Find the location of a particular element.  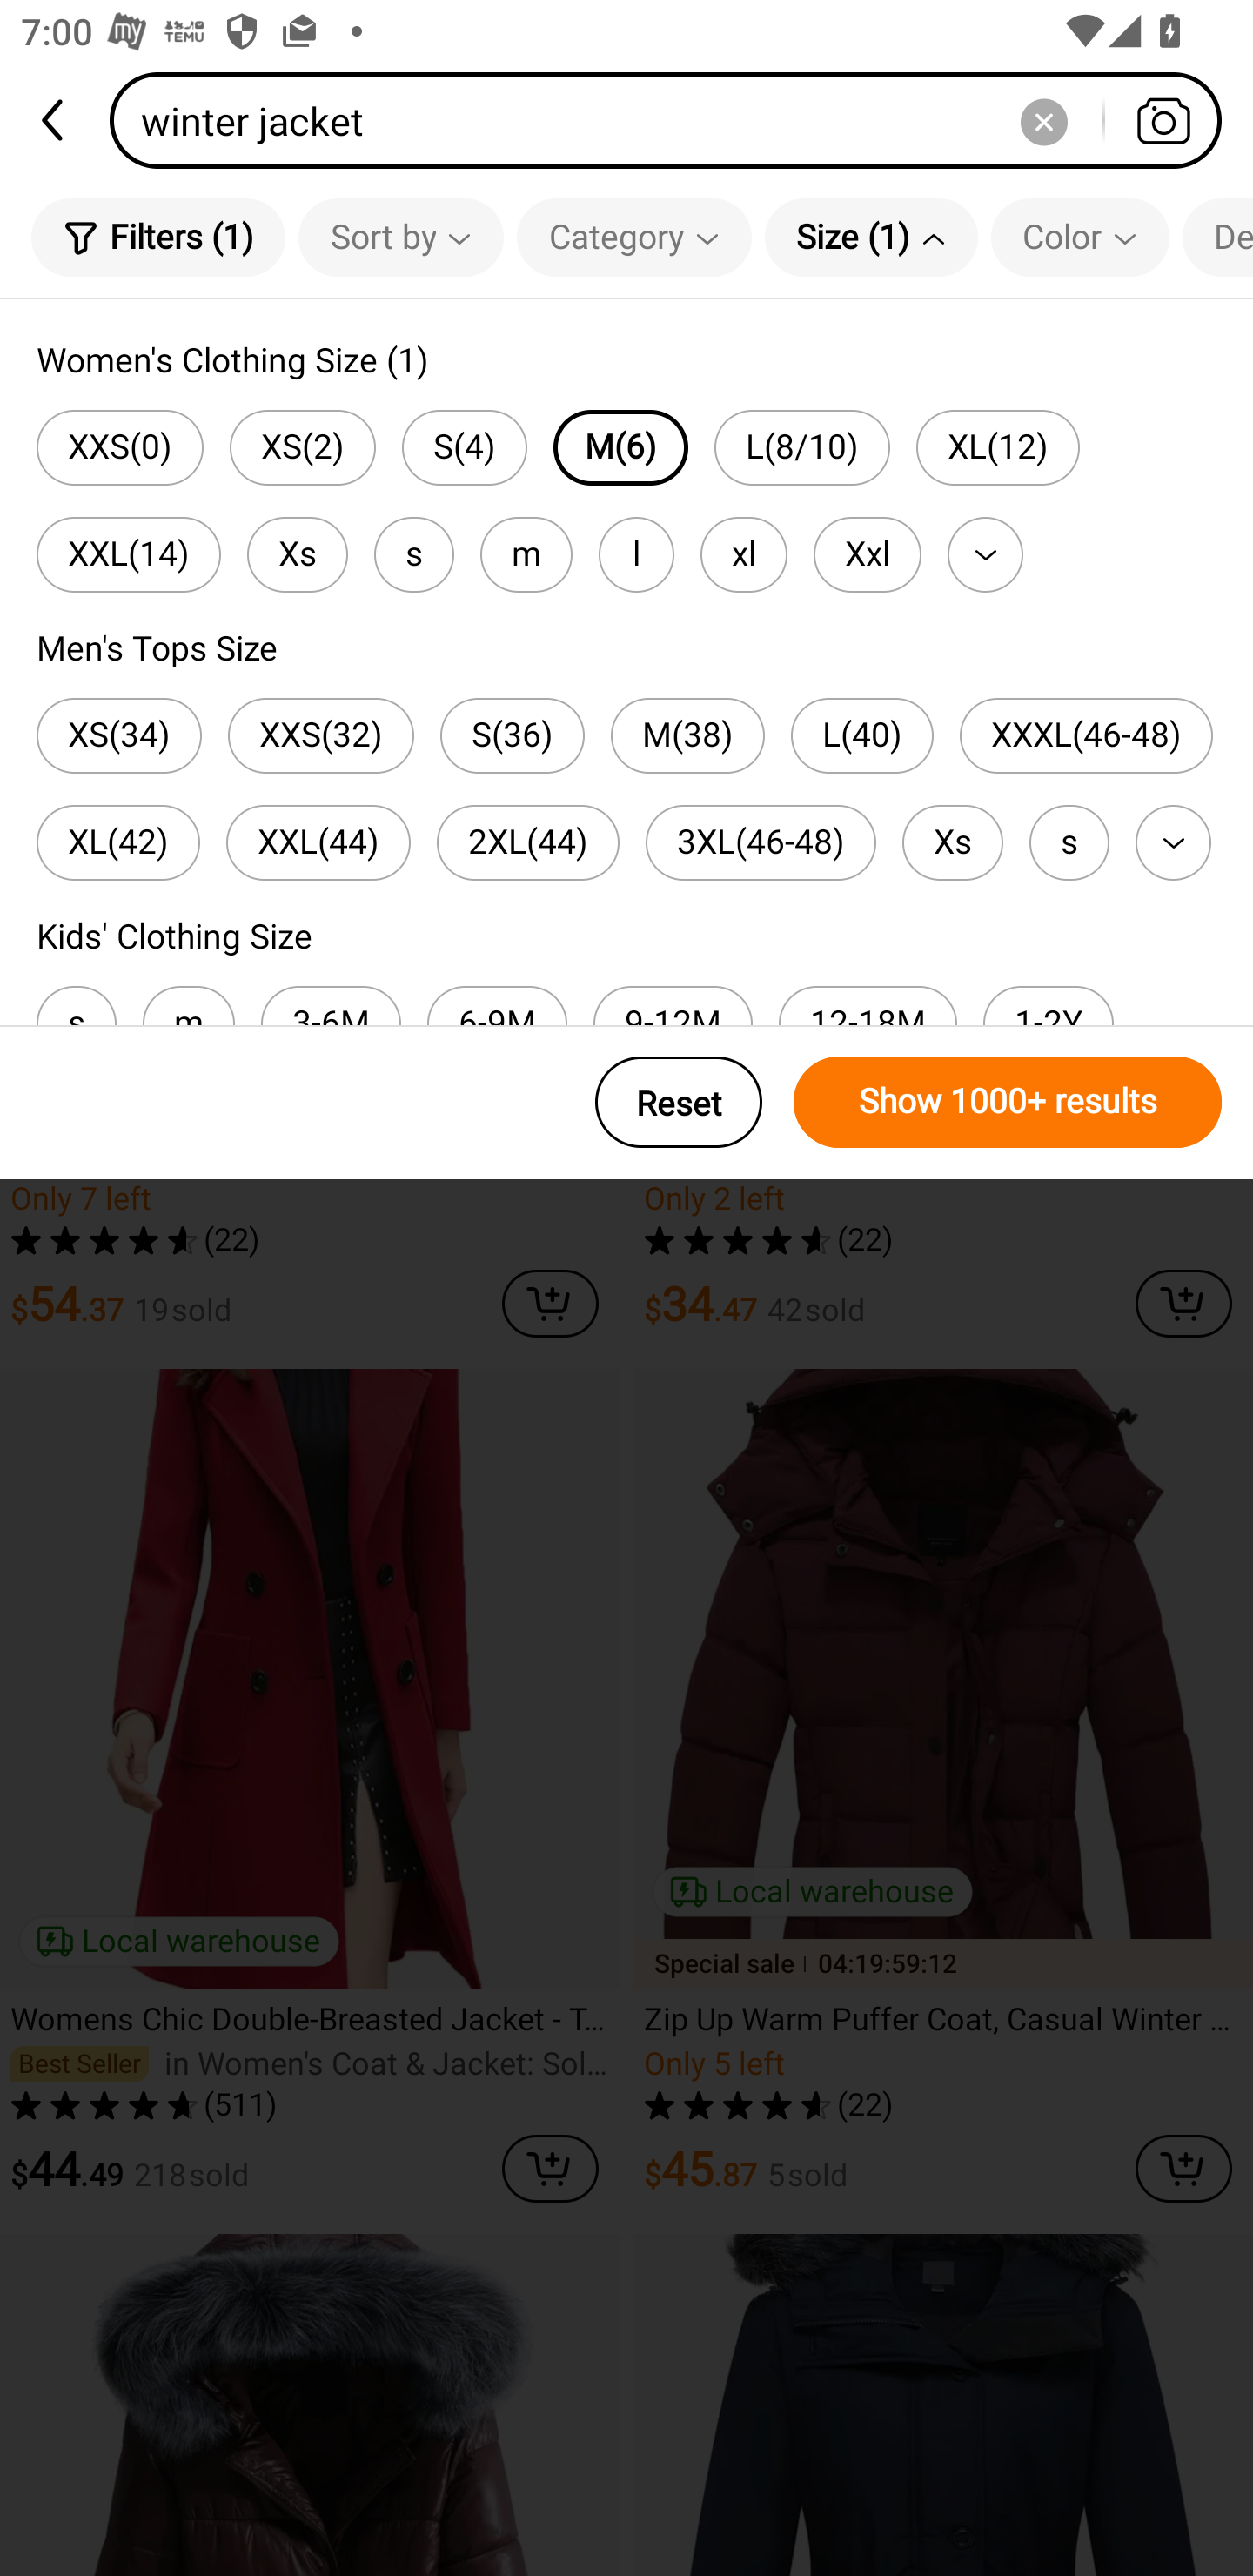

back is located at coordinates (55, 120).